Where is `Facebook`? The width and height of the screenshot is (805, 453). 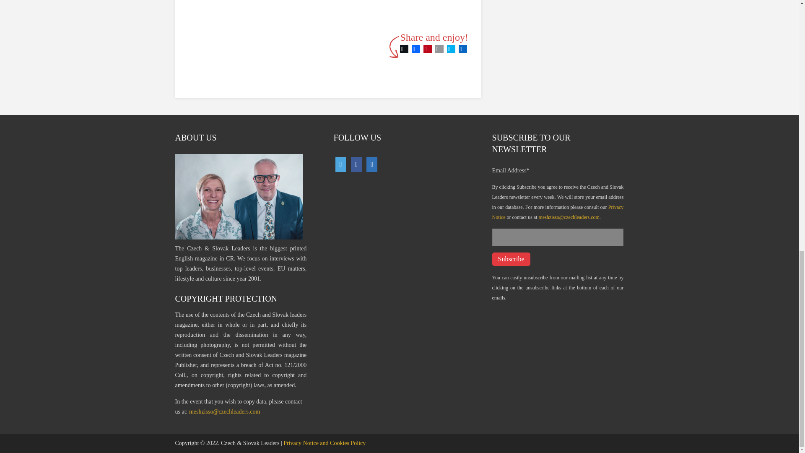 Facebook is located at coordinates (416, 49).